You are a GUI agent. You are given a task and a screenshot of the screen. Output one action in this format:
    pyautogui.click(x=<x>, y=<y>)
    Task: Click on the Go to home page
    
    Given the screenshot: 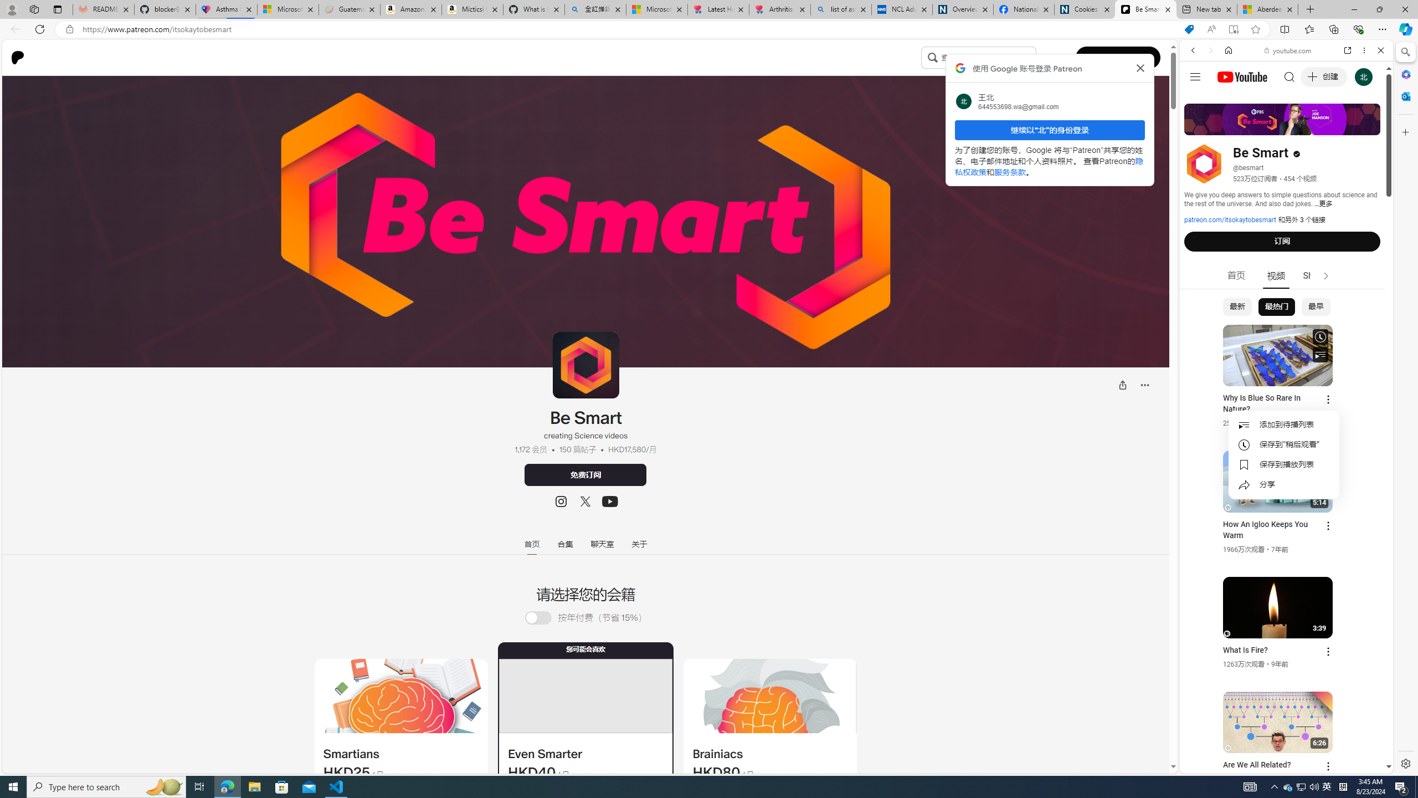 What is the action you would take?
    pyautogui.click(x=22, y=58)
    